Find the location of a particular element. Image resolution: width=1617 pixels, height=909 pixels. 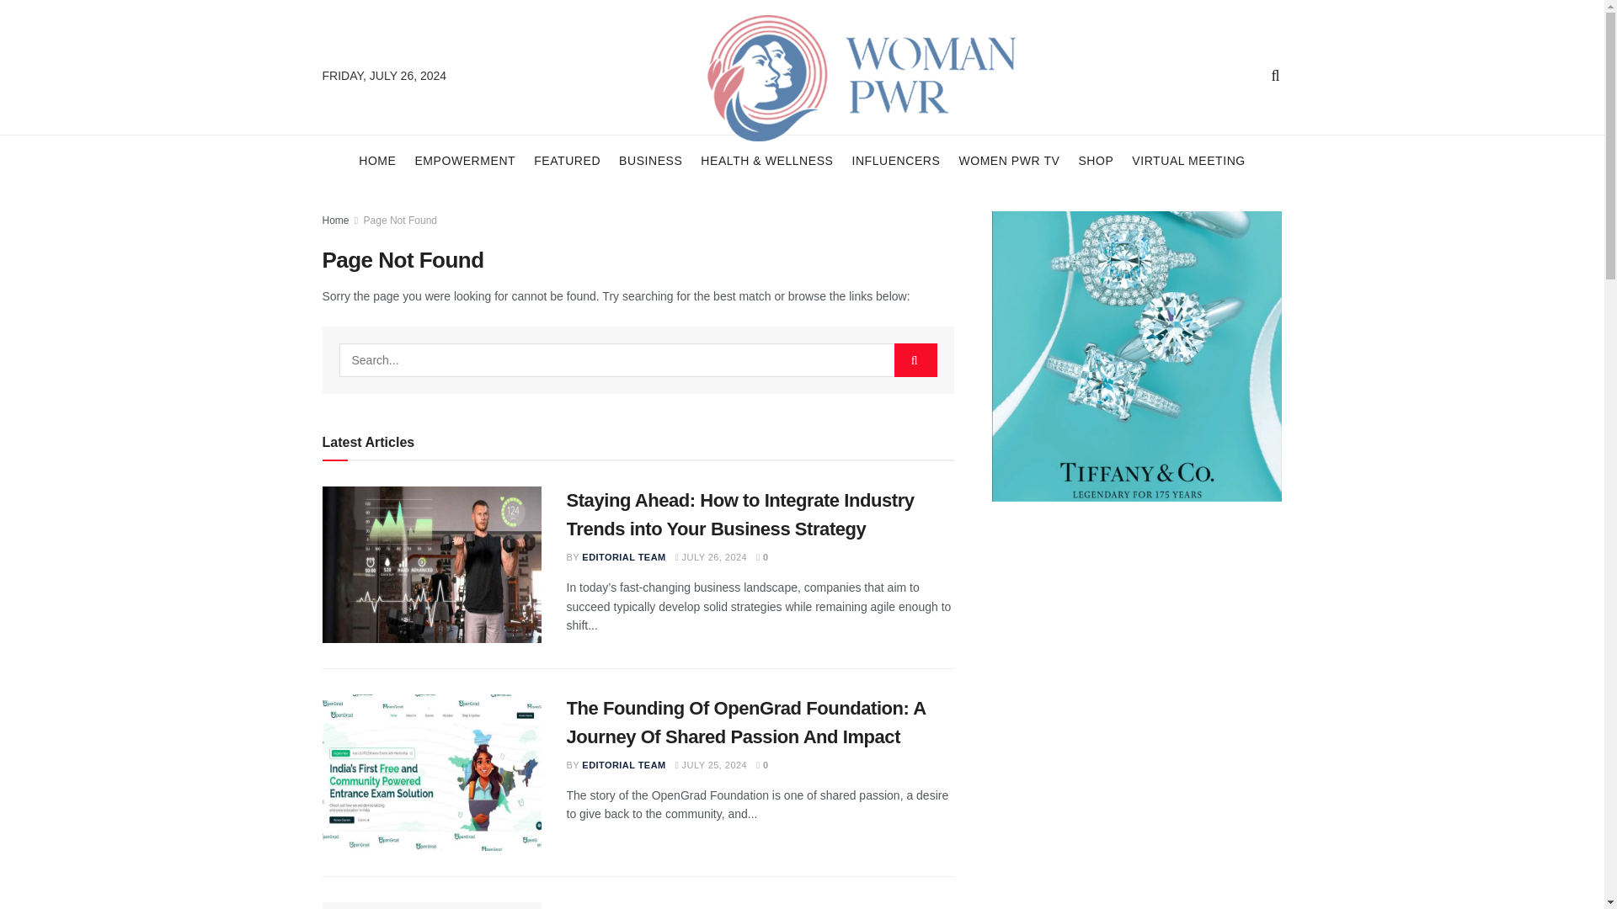

Home is located at coordinates (335, 220).